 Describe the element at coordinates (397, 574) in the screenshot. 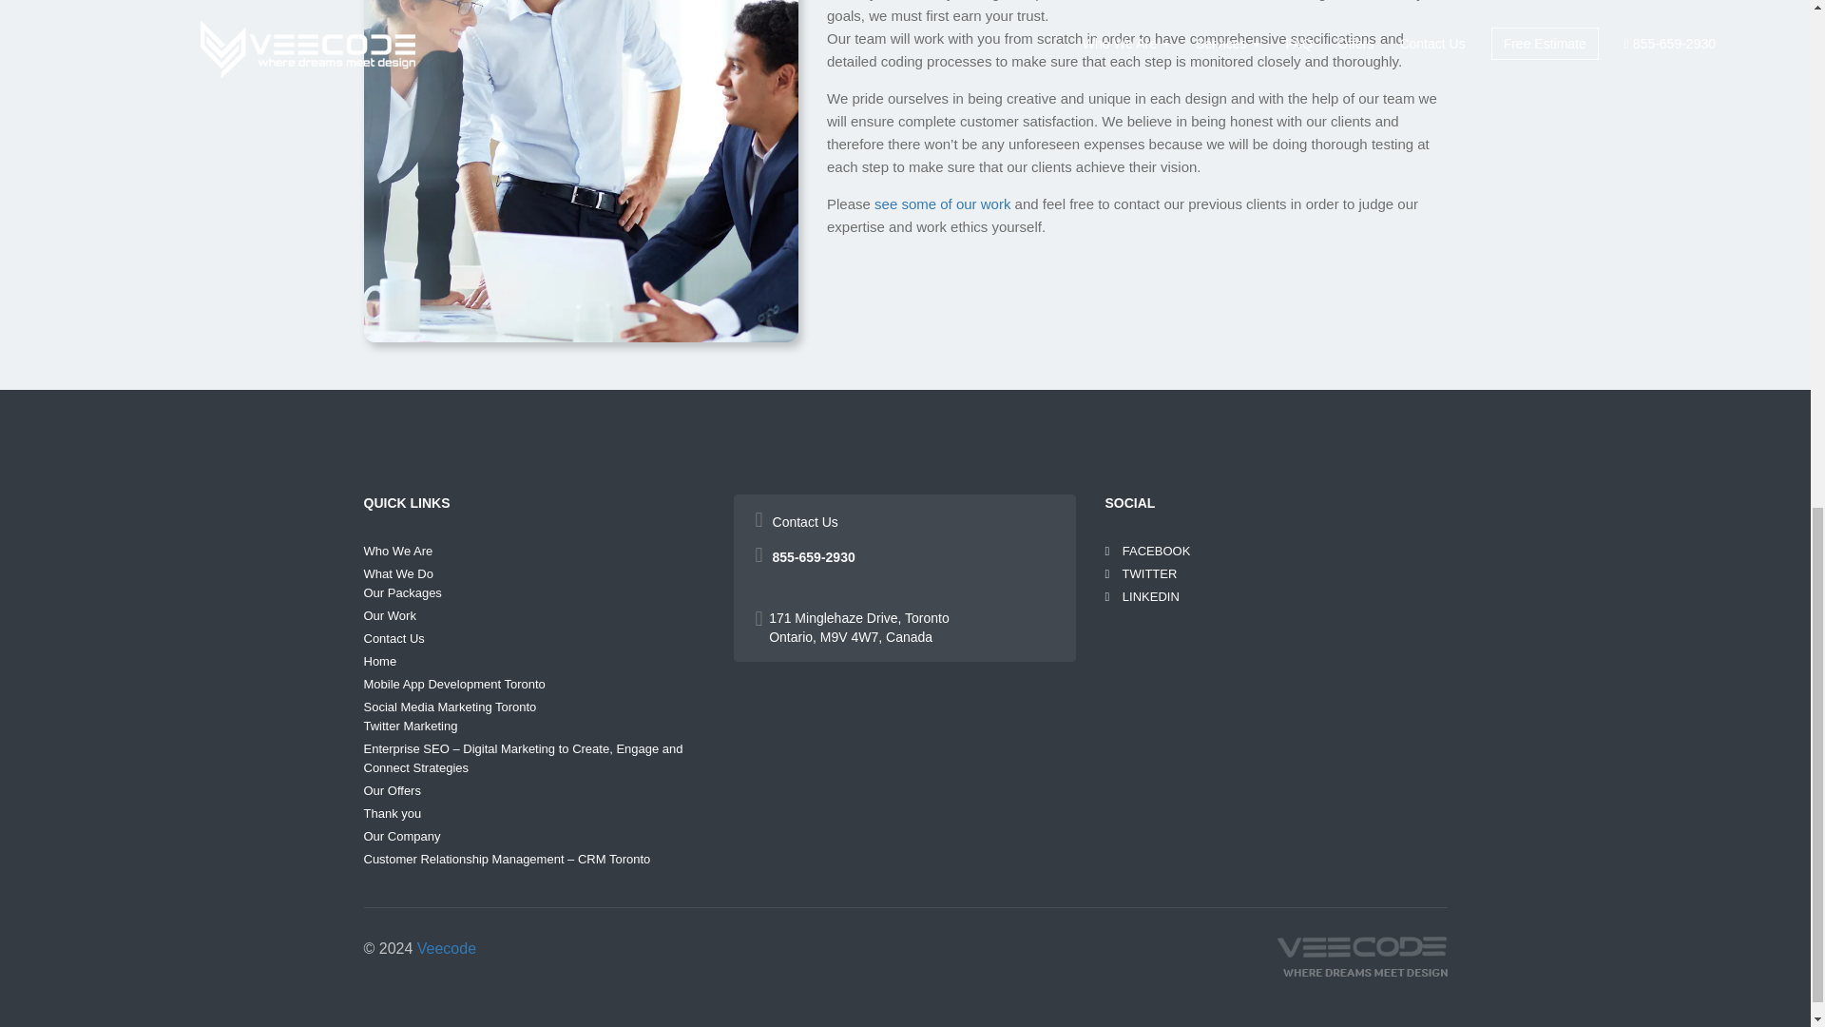

I see `What We Do` at that location.